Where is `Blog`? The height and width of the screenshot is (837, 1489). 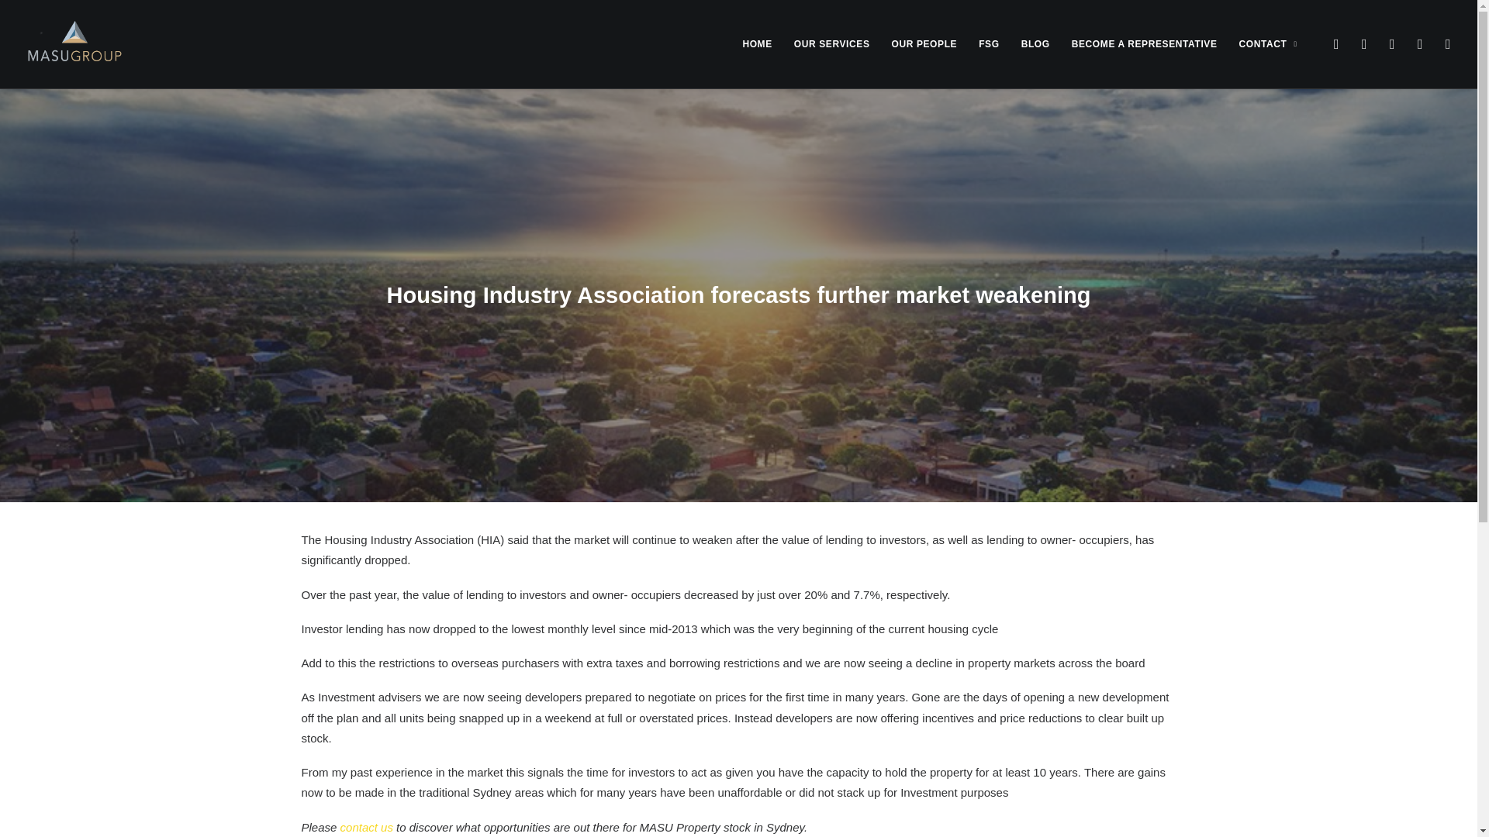 Blog is located at coordinates (1035, 44).